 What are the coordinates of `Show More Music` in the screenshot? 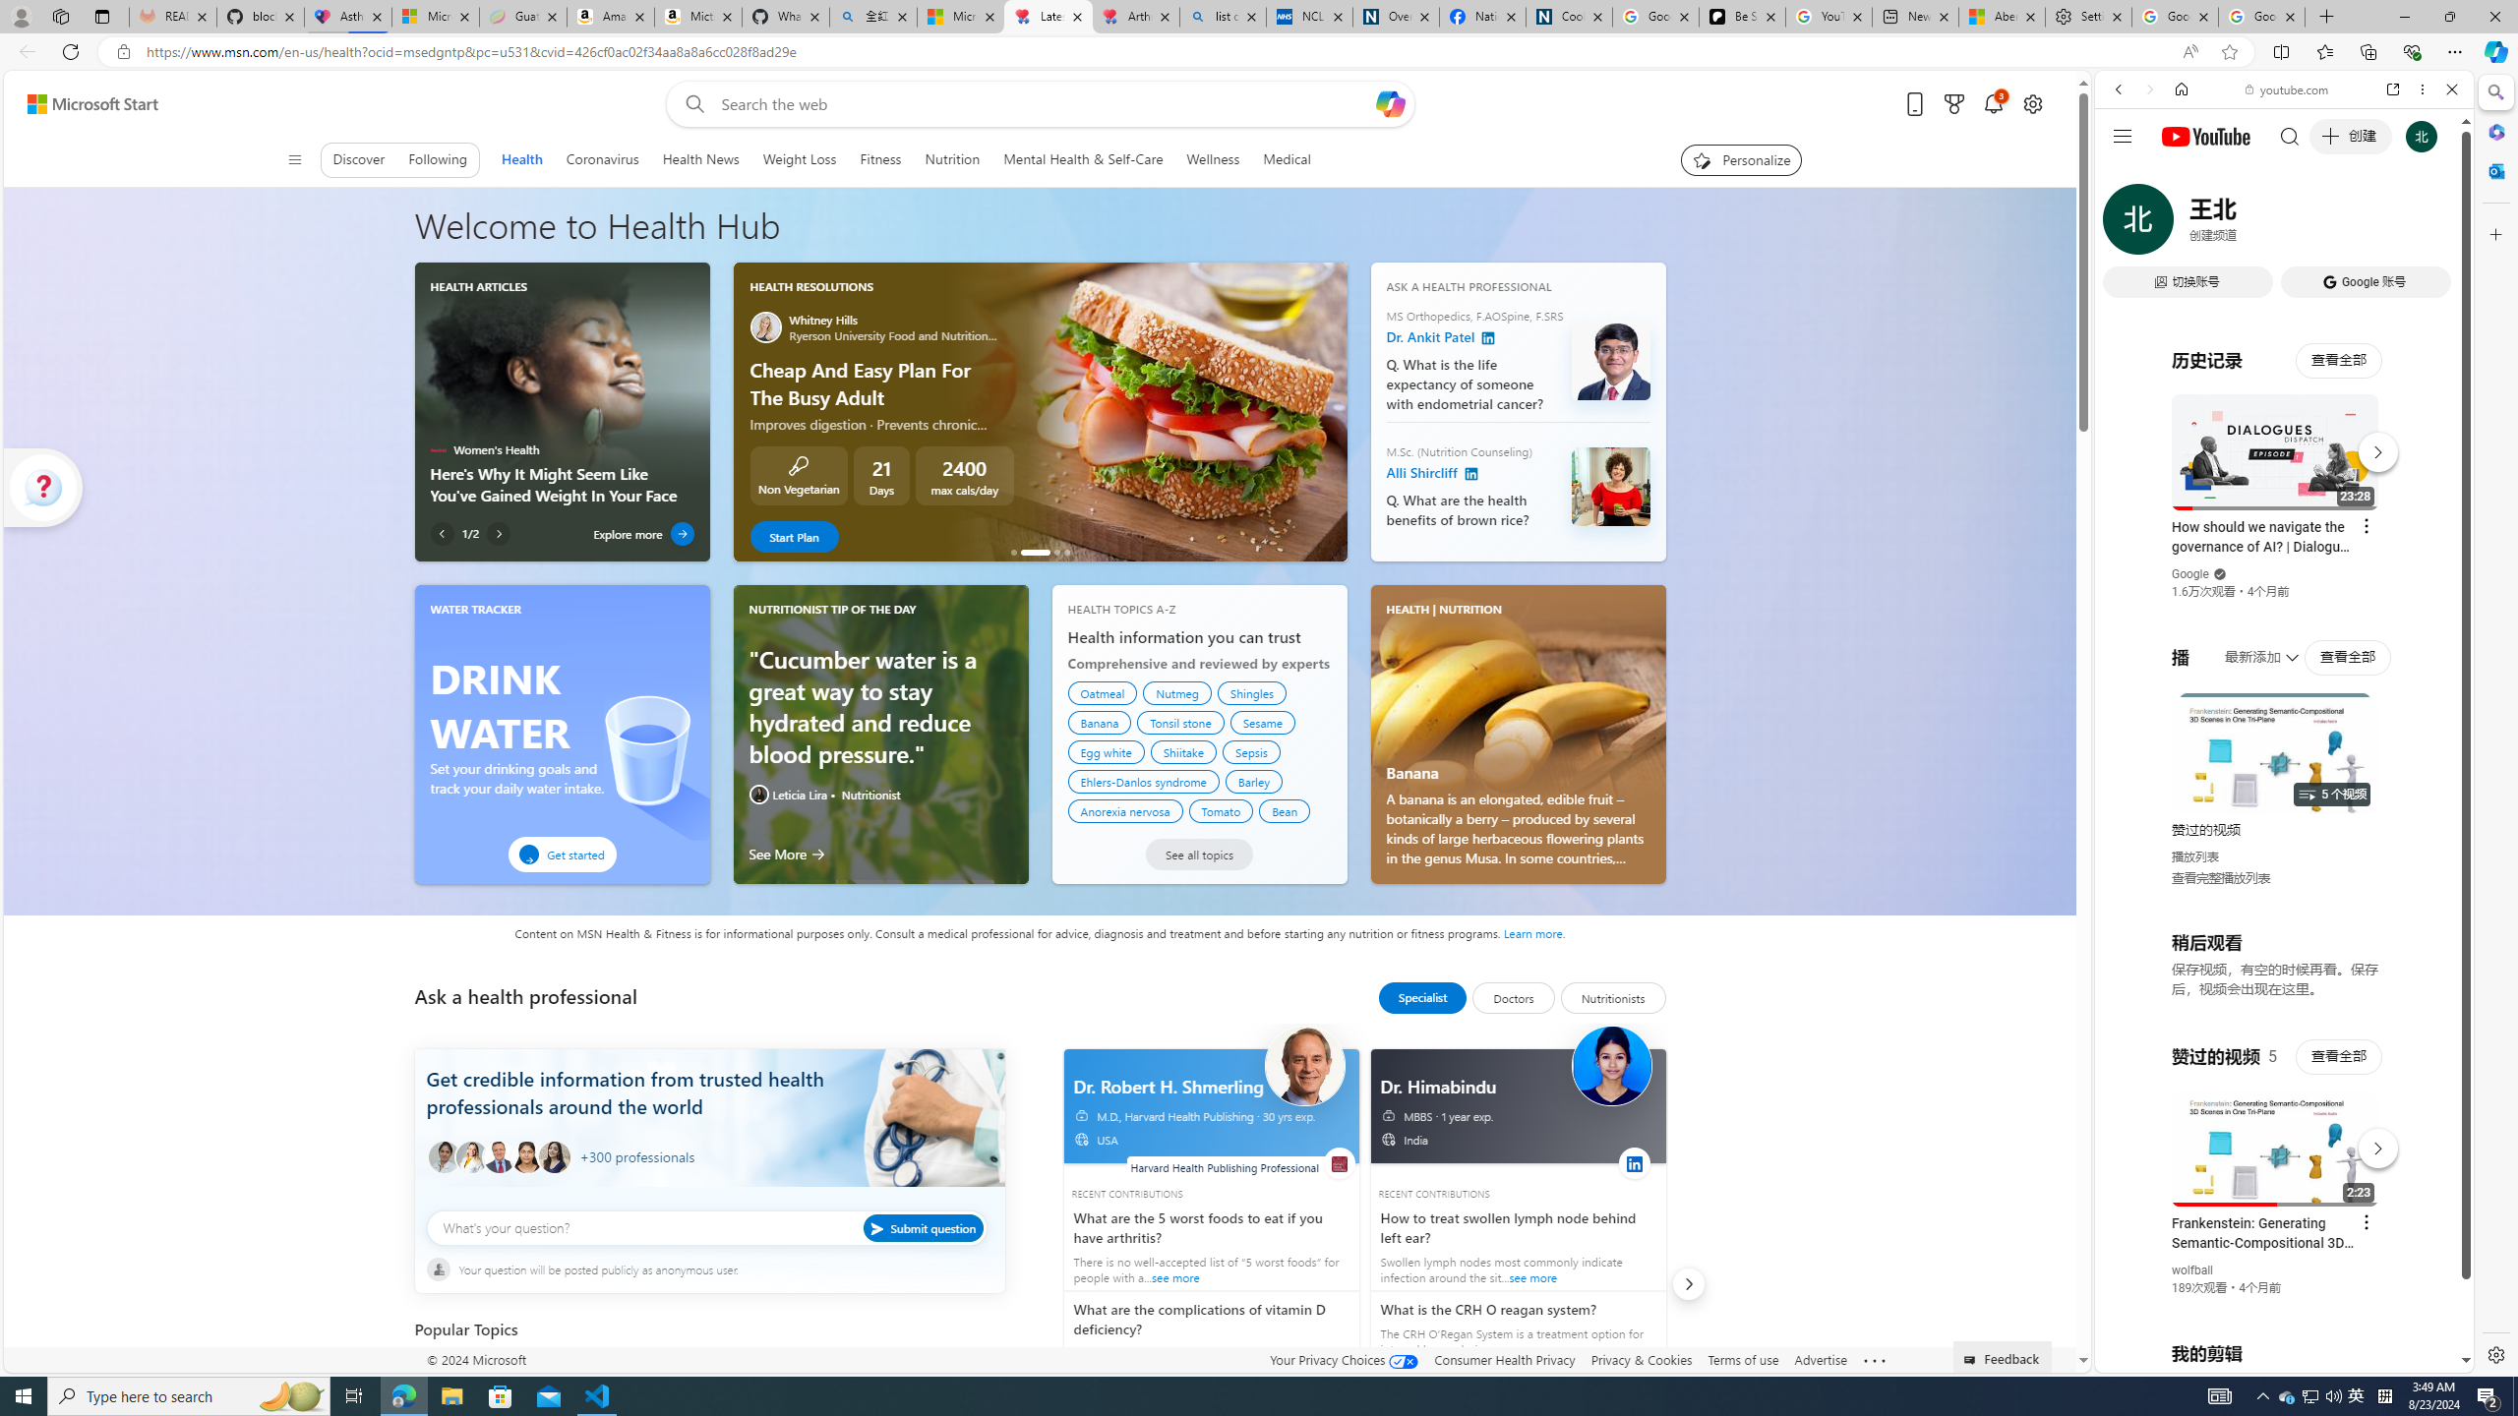 It's located at (2404, 537).